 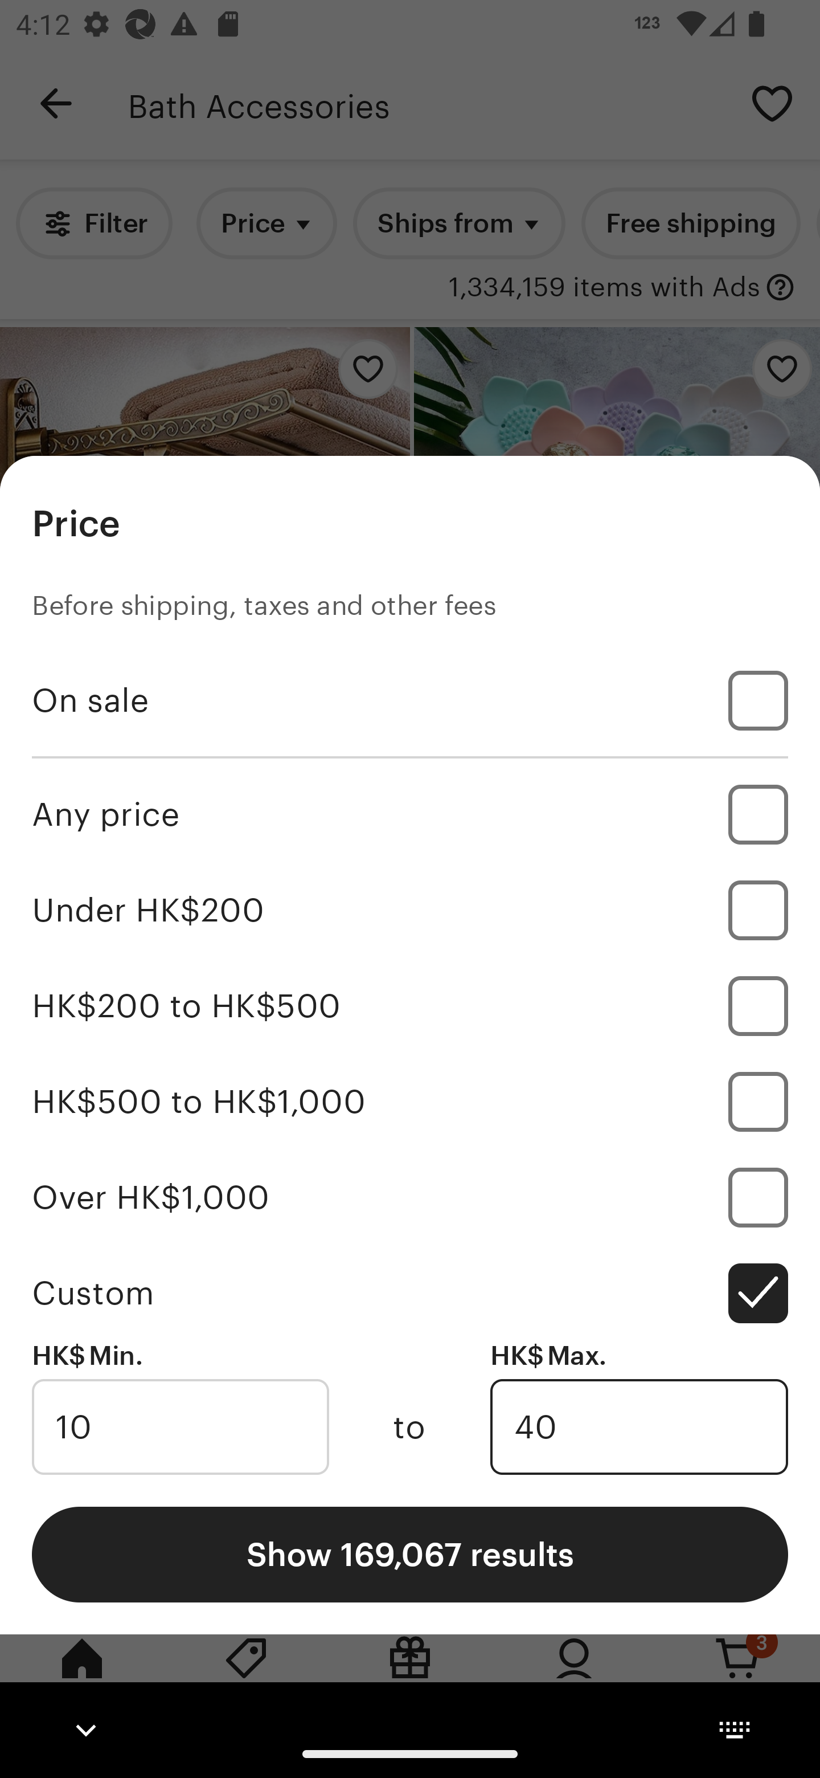 What do you see at coordinates (410, 910) in the screenshot?
I see `Under HK$200` at bounding box center [410, 910].